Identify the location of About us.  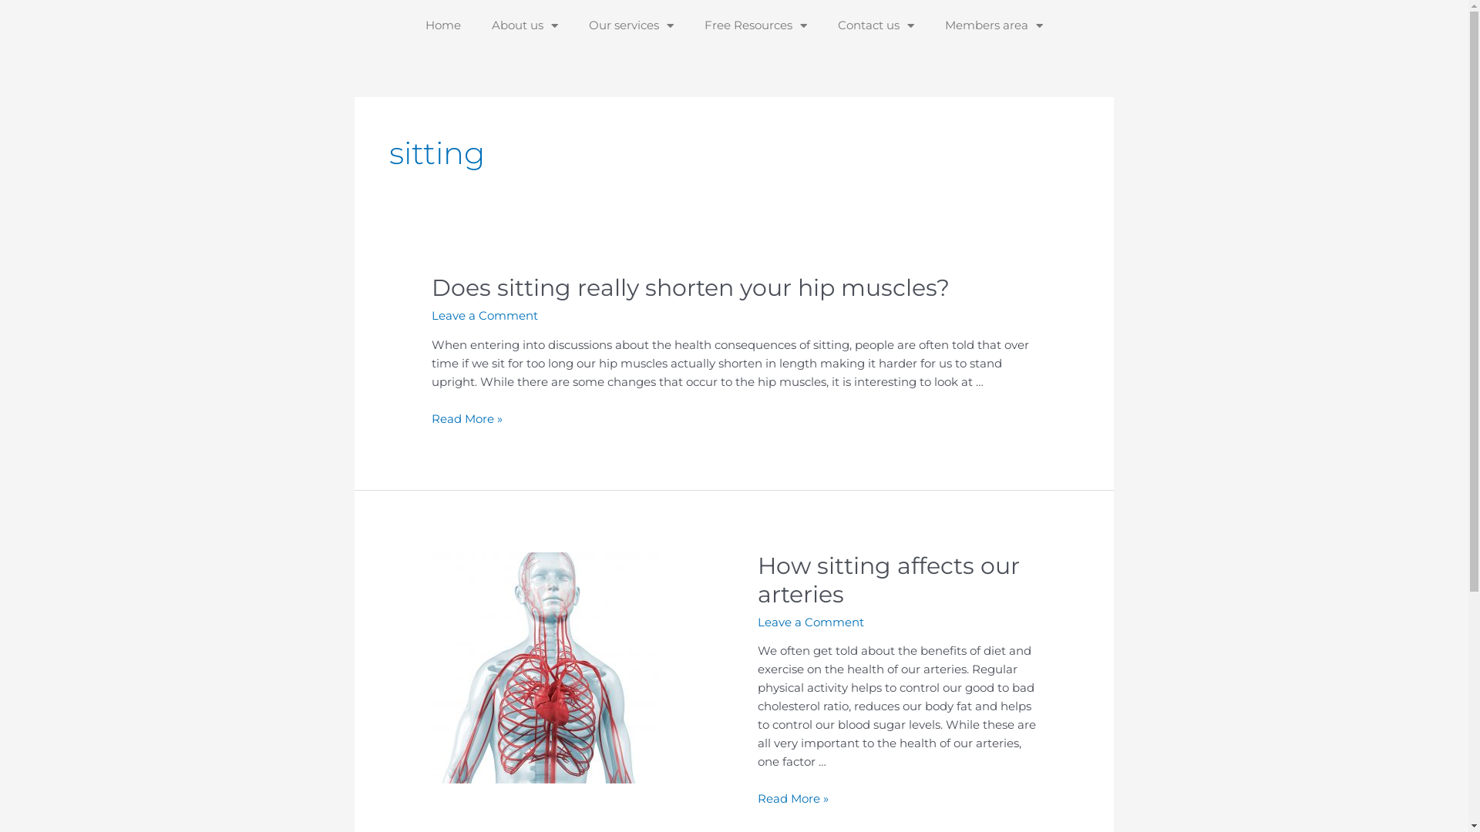
(525, 25).